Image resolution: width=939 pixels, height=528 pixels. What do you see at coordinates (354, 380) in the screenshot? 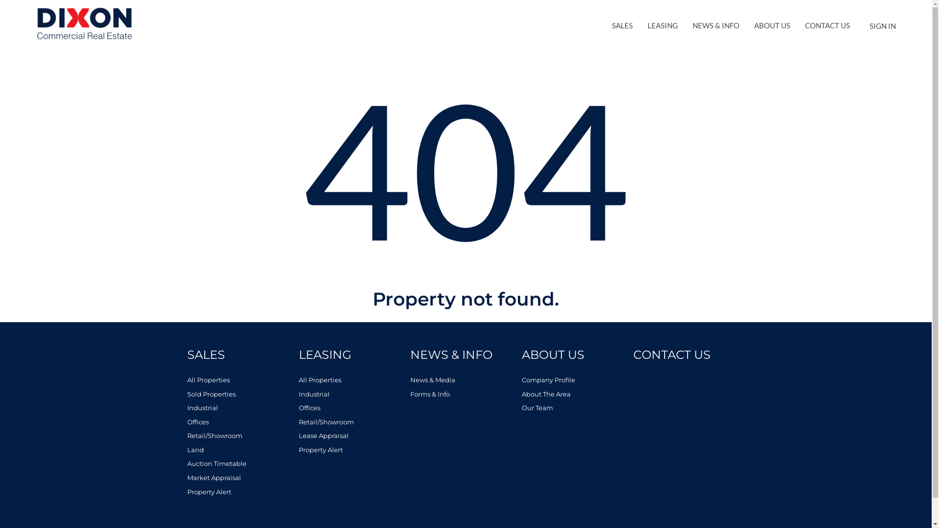
I see `All Properties` at bounding box center [354, 380].